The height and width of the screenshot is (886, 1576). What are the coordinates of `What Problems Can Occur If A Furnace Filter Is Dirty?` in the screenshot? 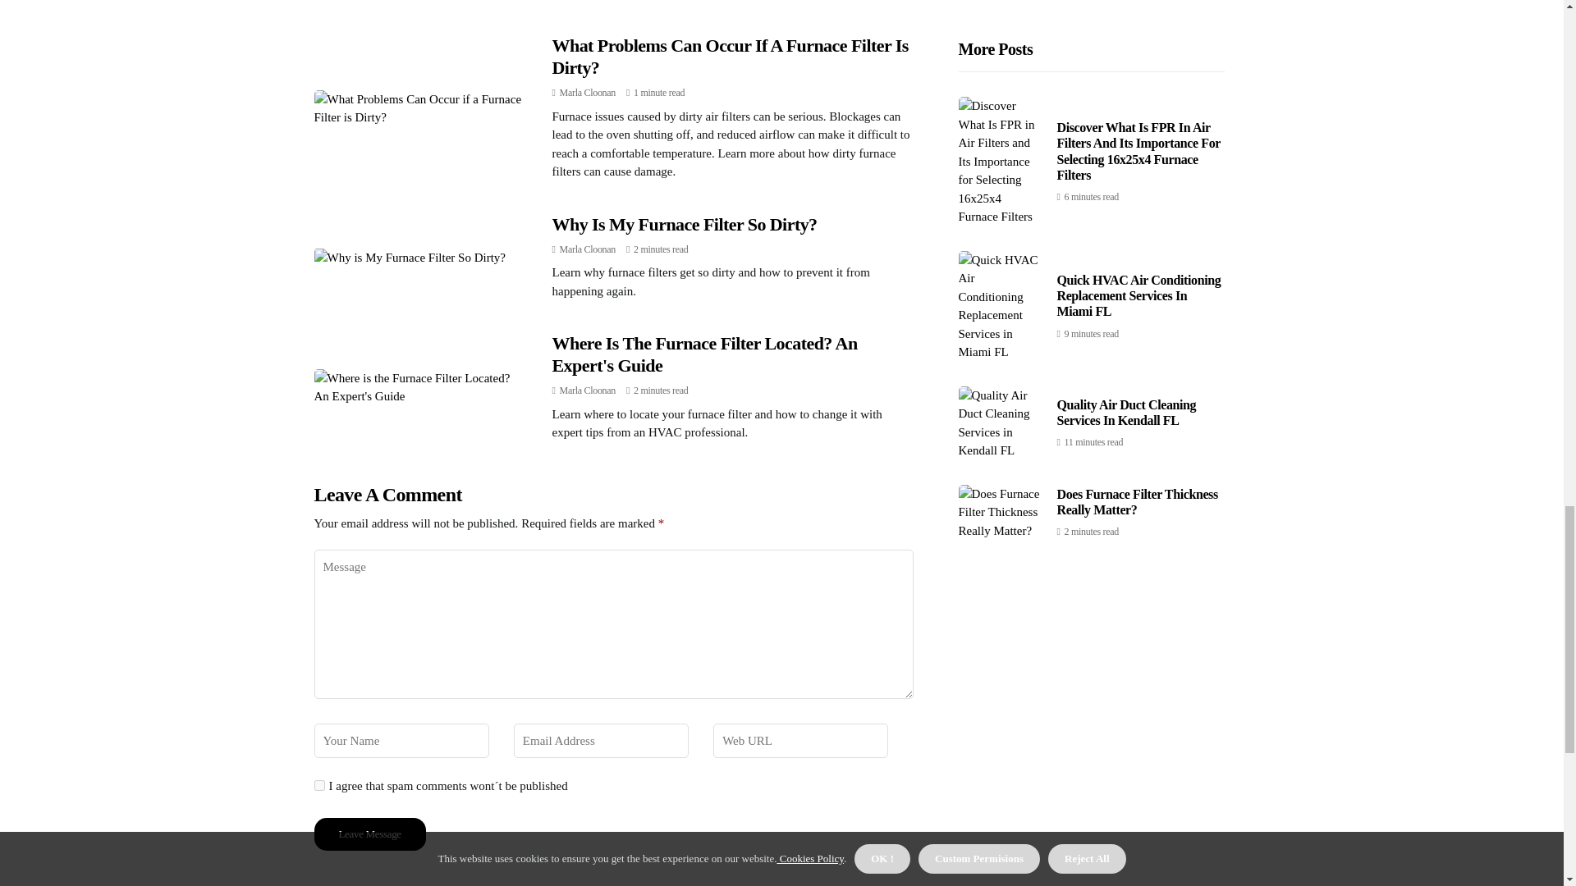 It's located at (729, 56).